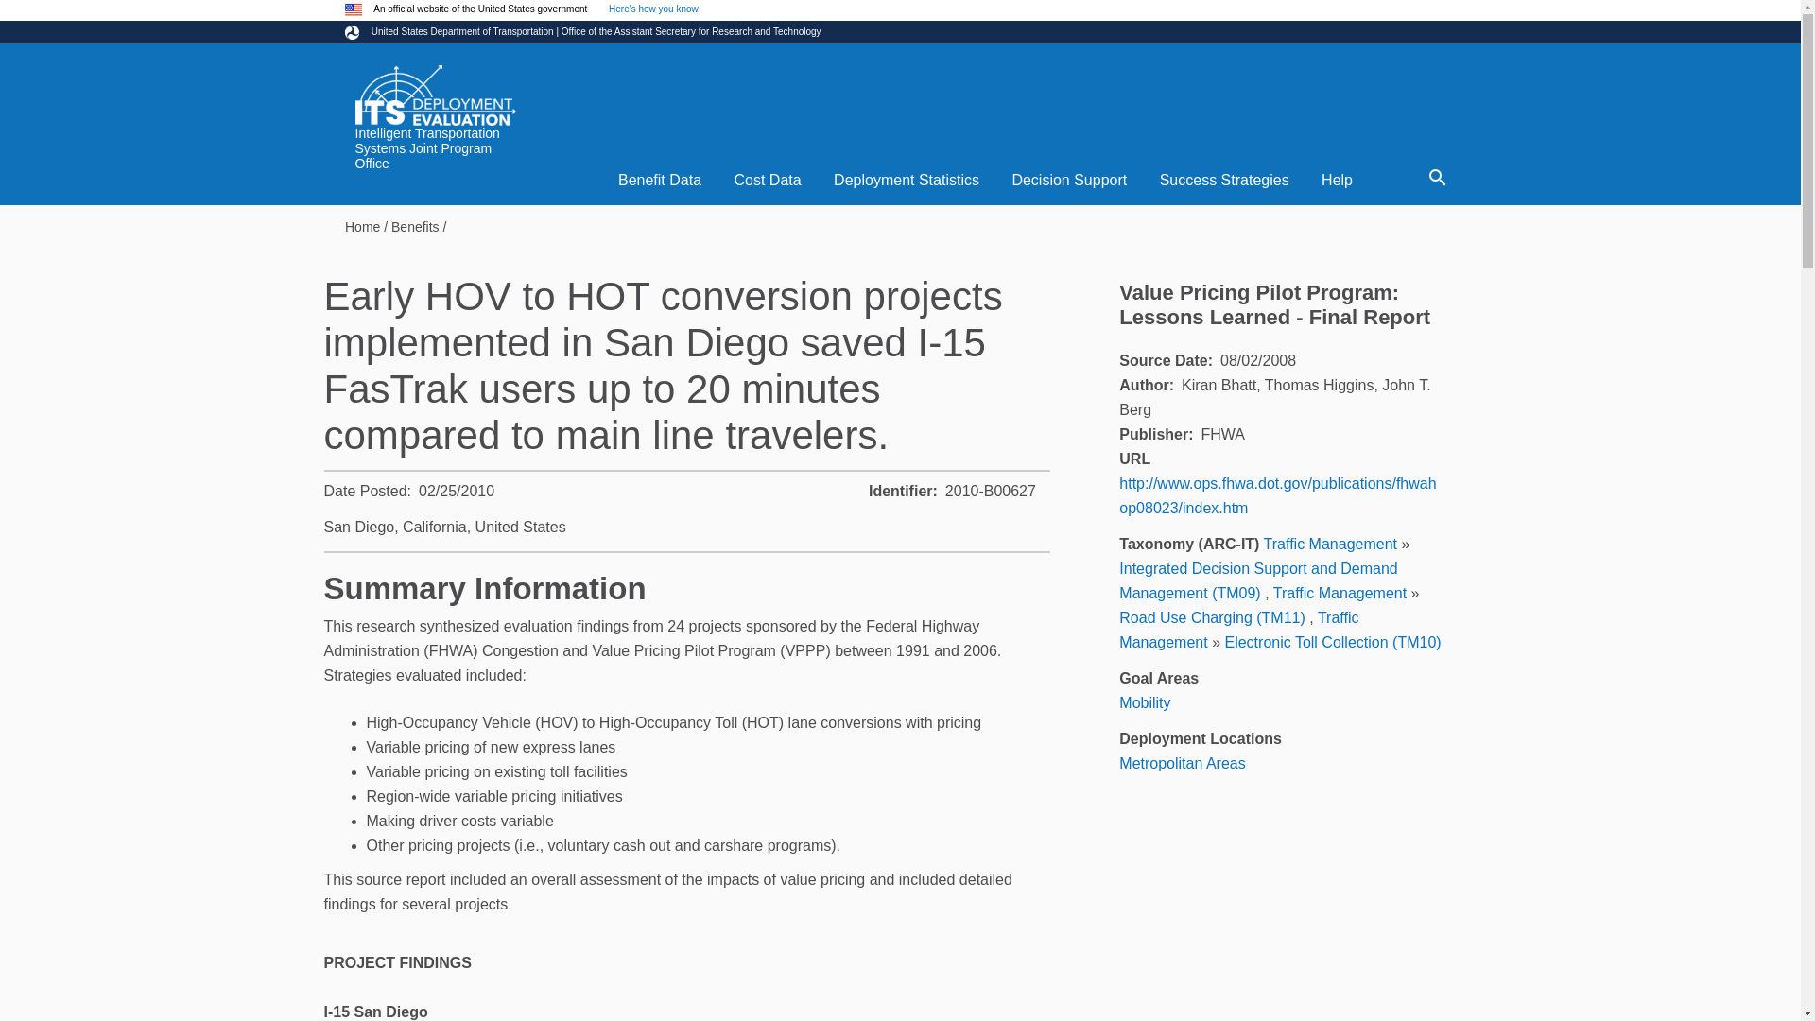 The width and height of the screenshot is (1815, 1021). What do you see at coordinates (1337, 180) in the screenshot?
I see `Help` at bounding box center [1337, 180].